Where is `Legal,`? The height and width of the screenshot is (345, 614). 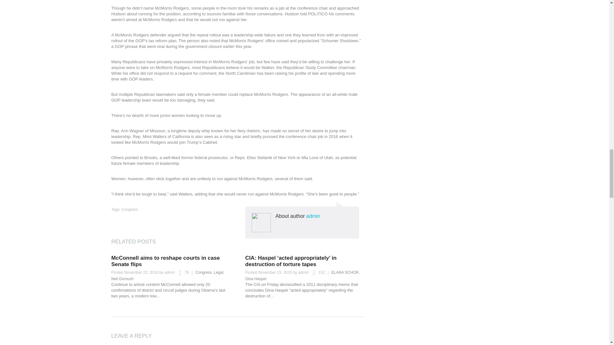
Legal, is located at coordinates (219, 272).